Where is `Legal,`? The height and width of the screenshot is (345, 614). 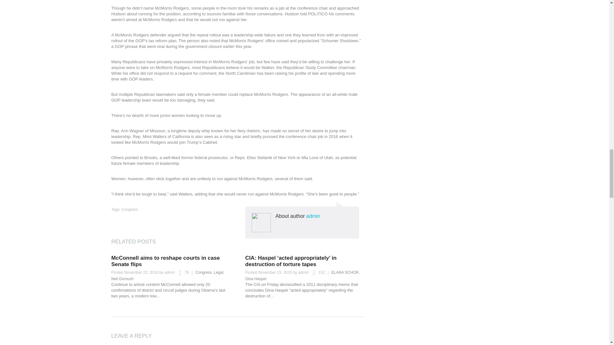
Legal, is located at coordinates (219, 272).